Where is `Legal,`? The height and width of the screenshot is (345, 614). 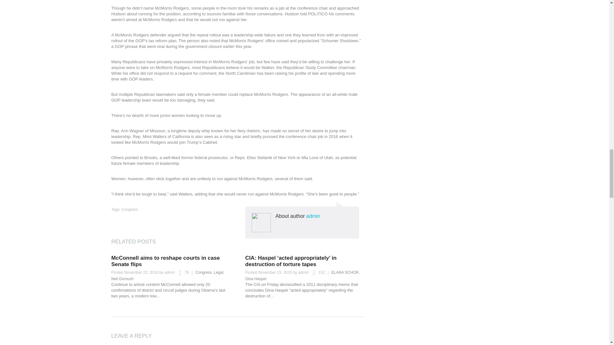
Legal, is located at coordinates (219, 272).